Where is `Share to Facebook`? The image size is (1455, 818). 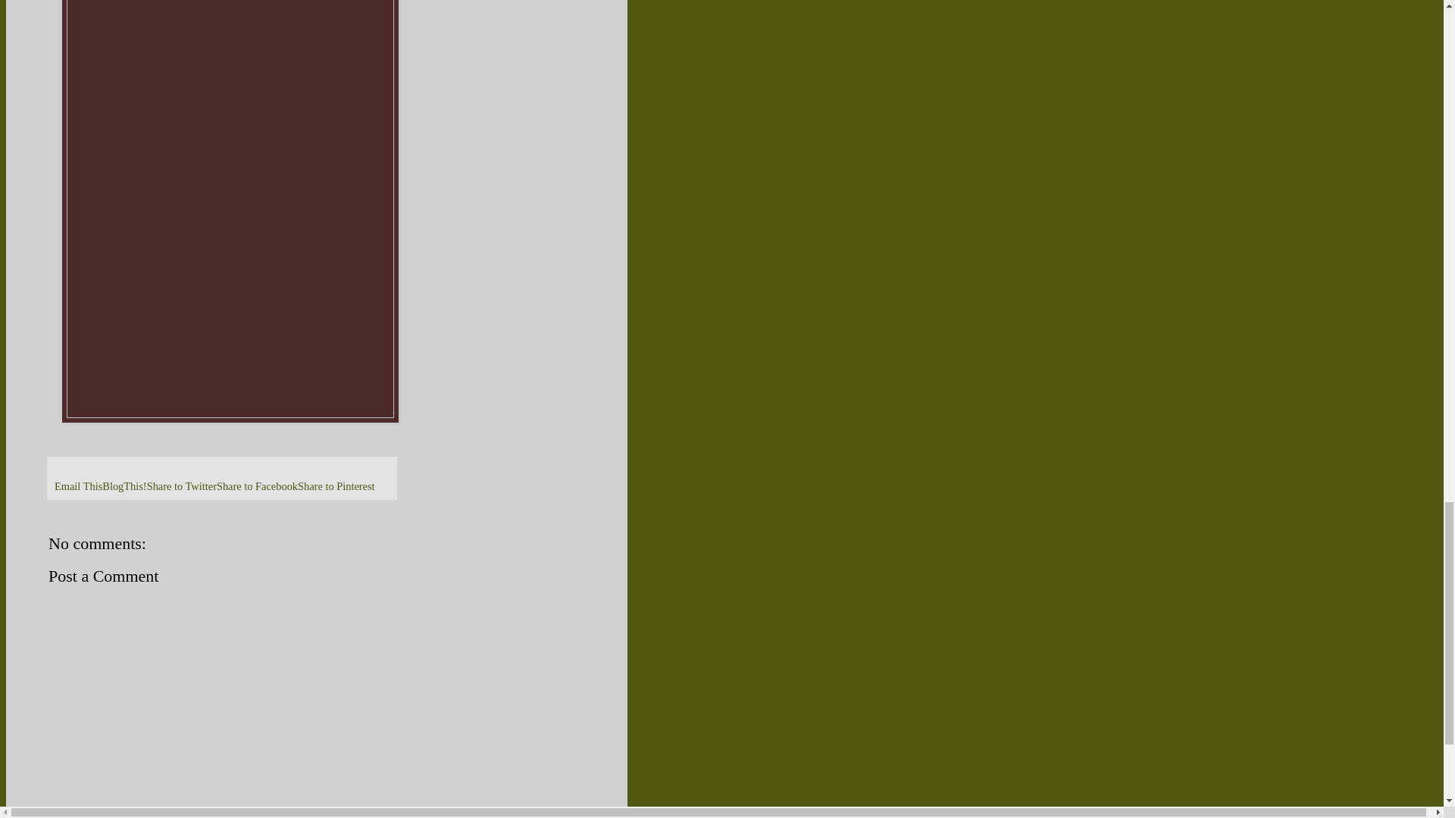 Share to Facebook is located at coordinates (258, 486).